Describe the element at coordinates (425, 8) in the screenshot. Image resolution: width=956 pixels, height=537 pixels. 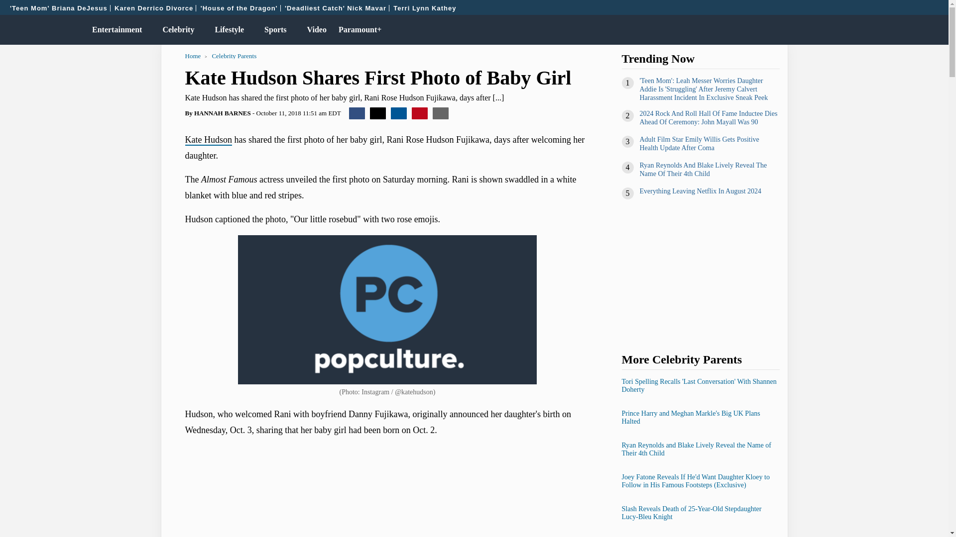
I see `Terri Lynn Kathey` at that location.